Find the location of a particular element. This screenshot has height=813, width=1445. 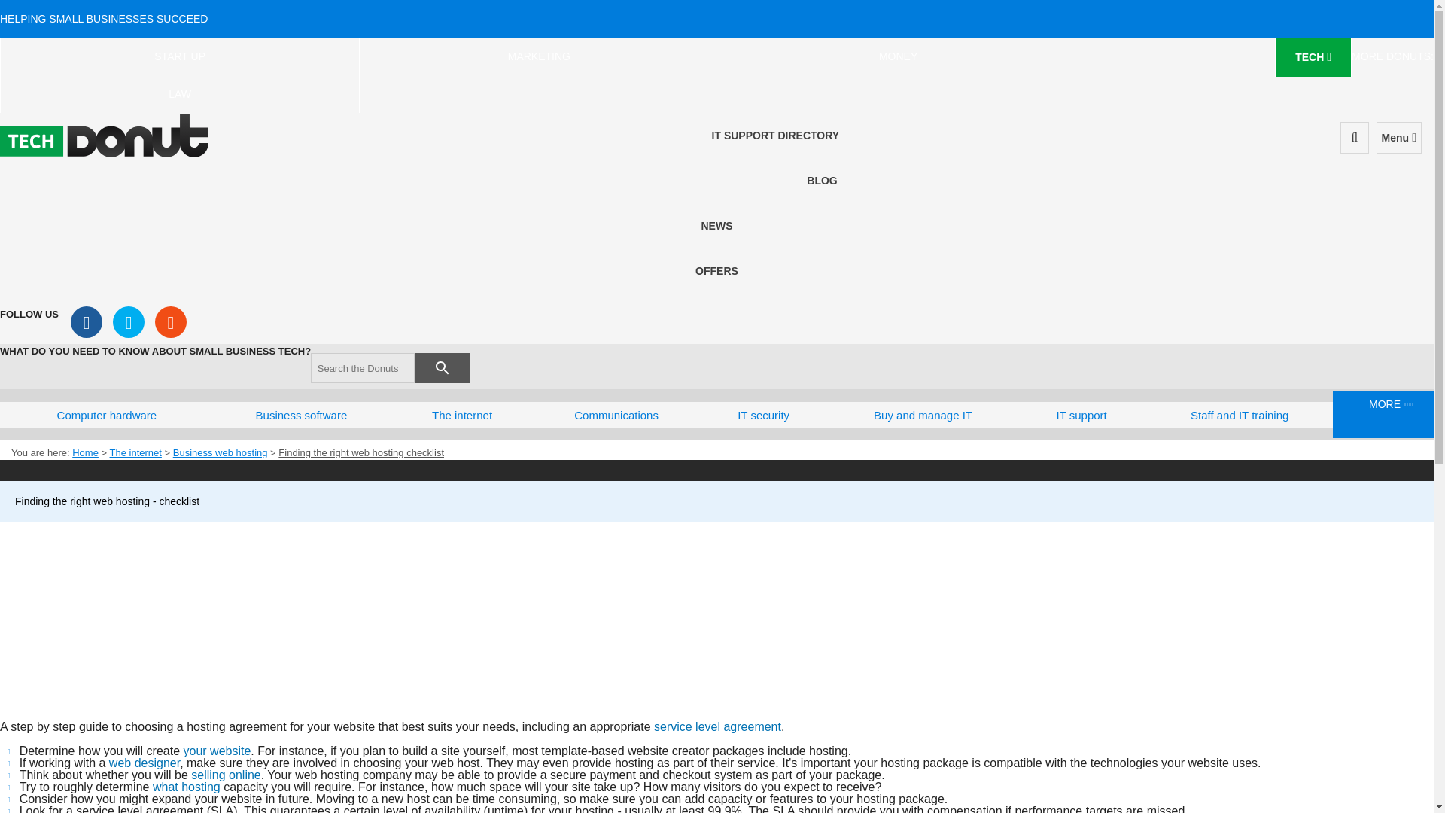

IT security is located at coordinates (763, 415).